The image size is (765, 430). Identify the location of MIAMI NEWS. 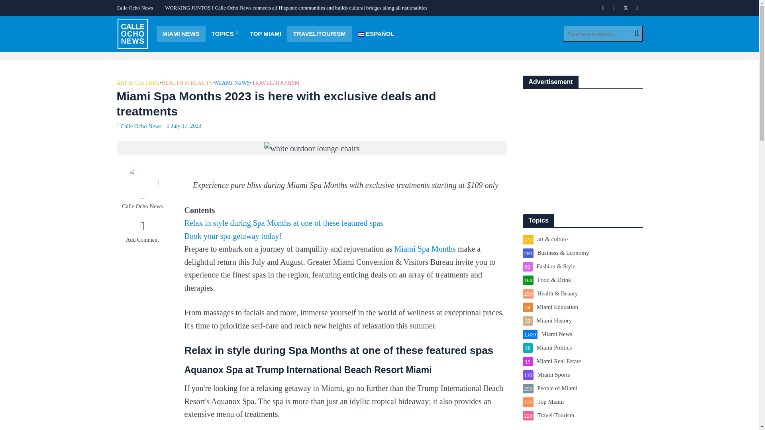
(180, 33).